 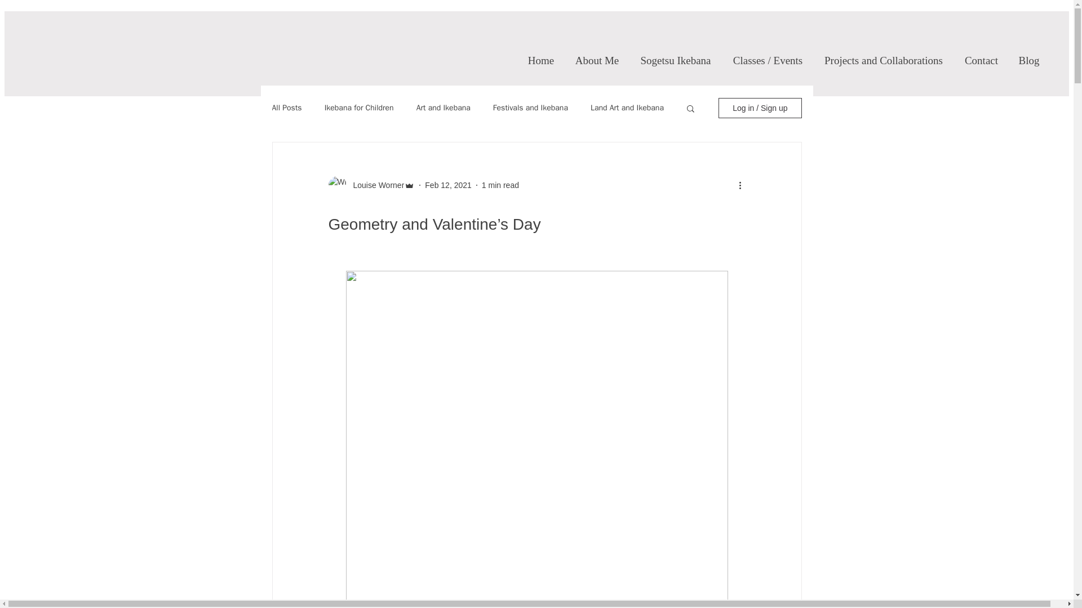 I want to click on Blog, so click(x=1028, y=61).